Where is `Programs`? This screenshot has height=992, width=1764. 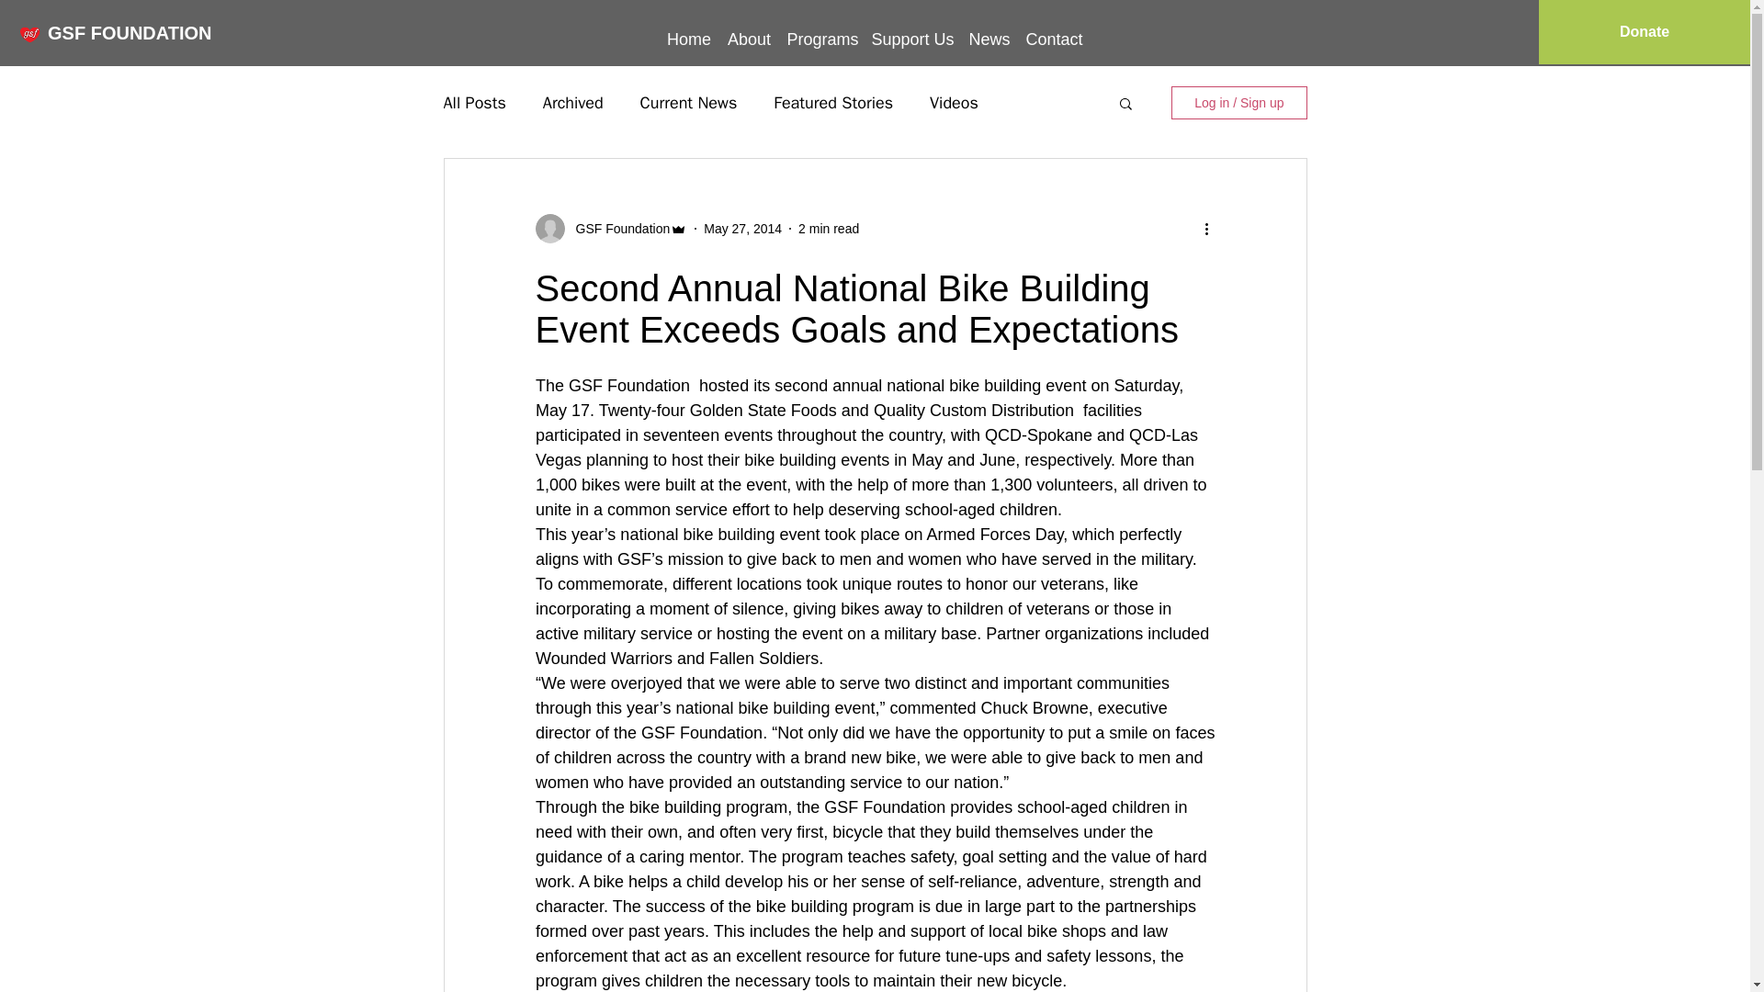
Programs is located at coordinates (821, 31).